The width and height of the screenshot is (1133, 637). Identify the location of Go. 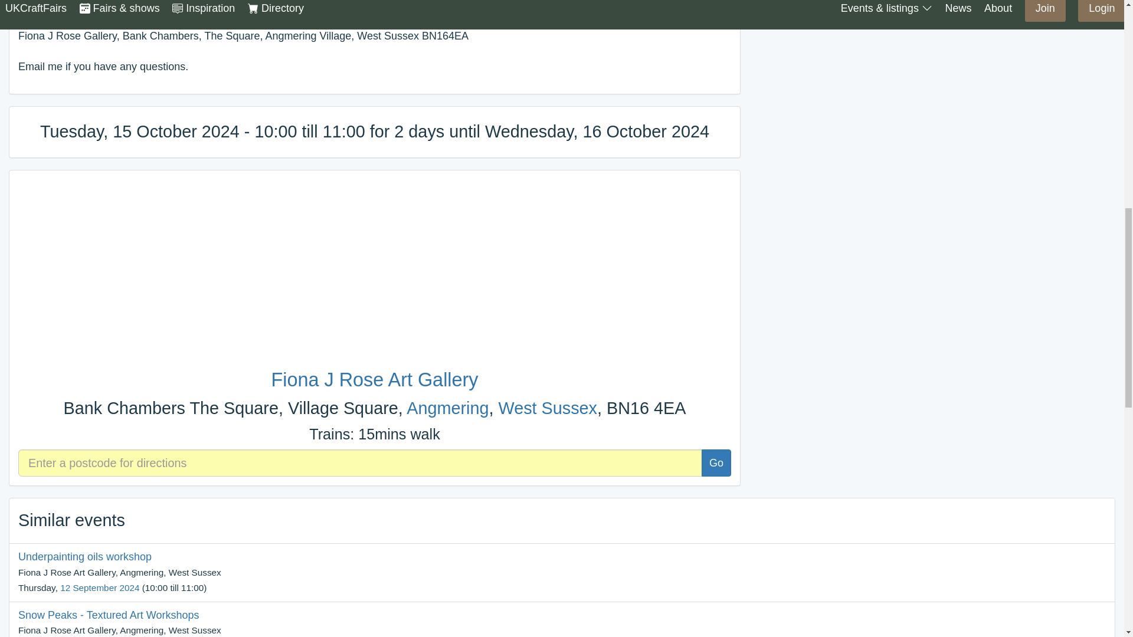
(716, 462).